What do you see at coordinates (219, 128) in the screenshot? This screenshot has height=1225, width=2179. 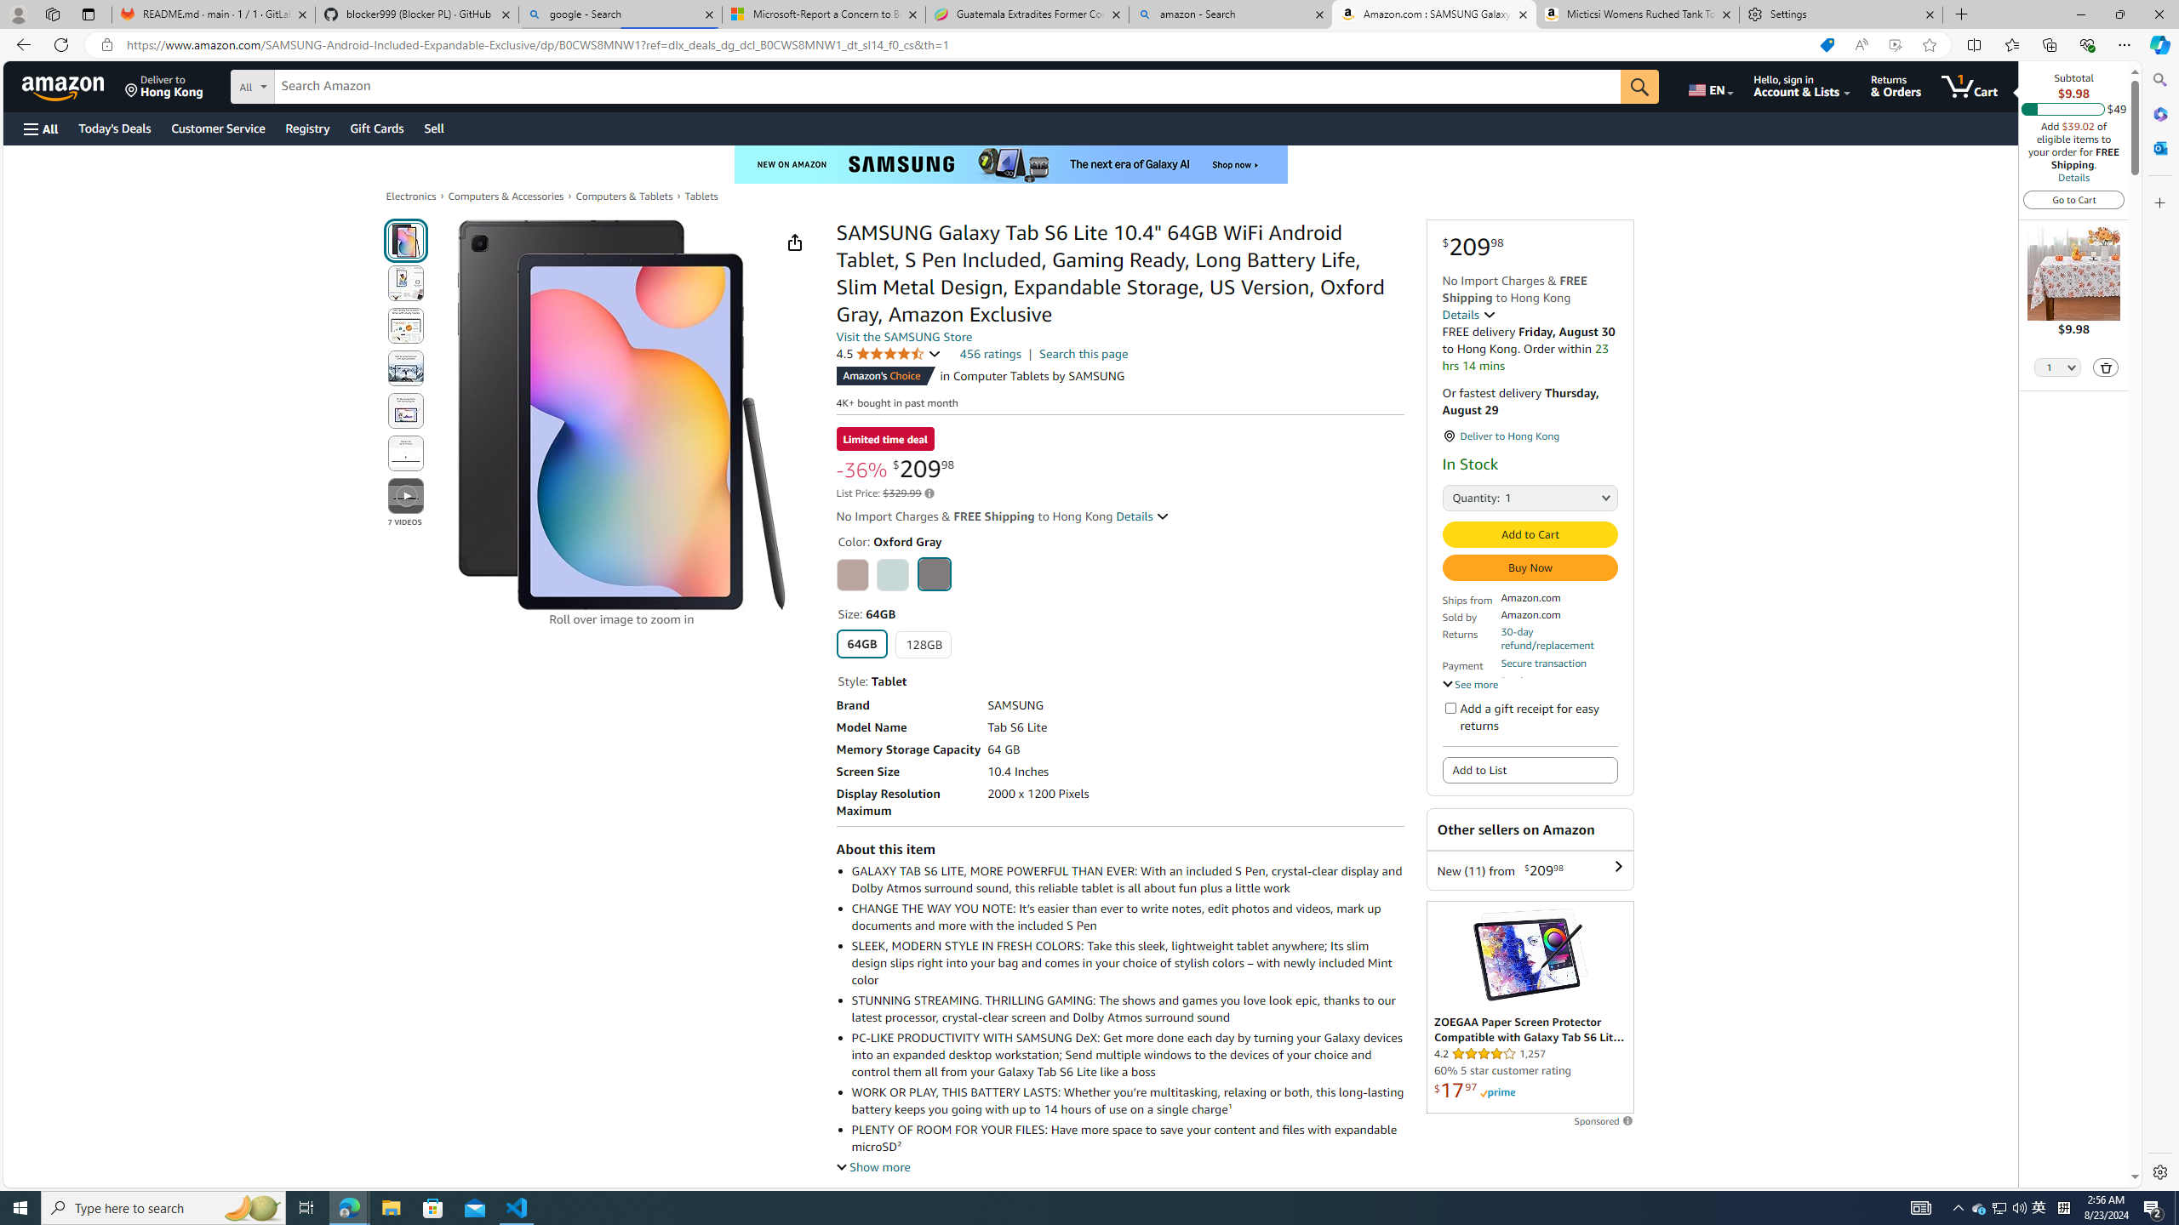 I see `Customer Service` at bounding box center [219, 128].